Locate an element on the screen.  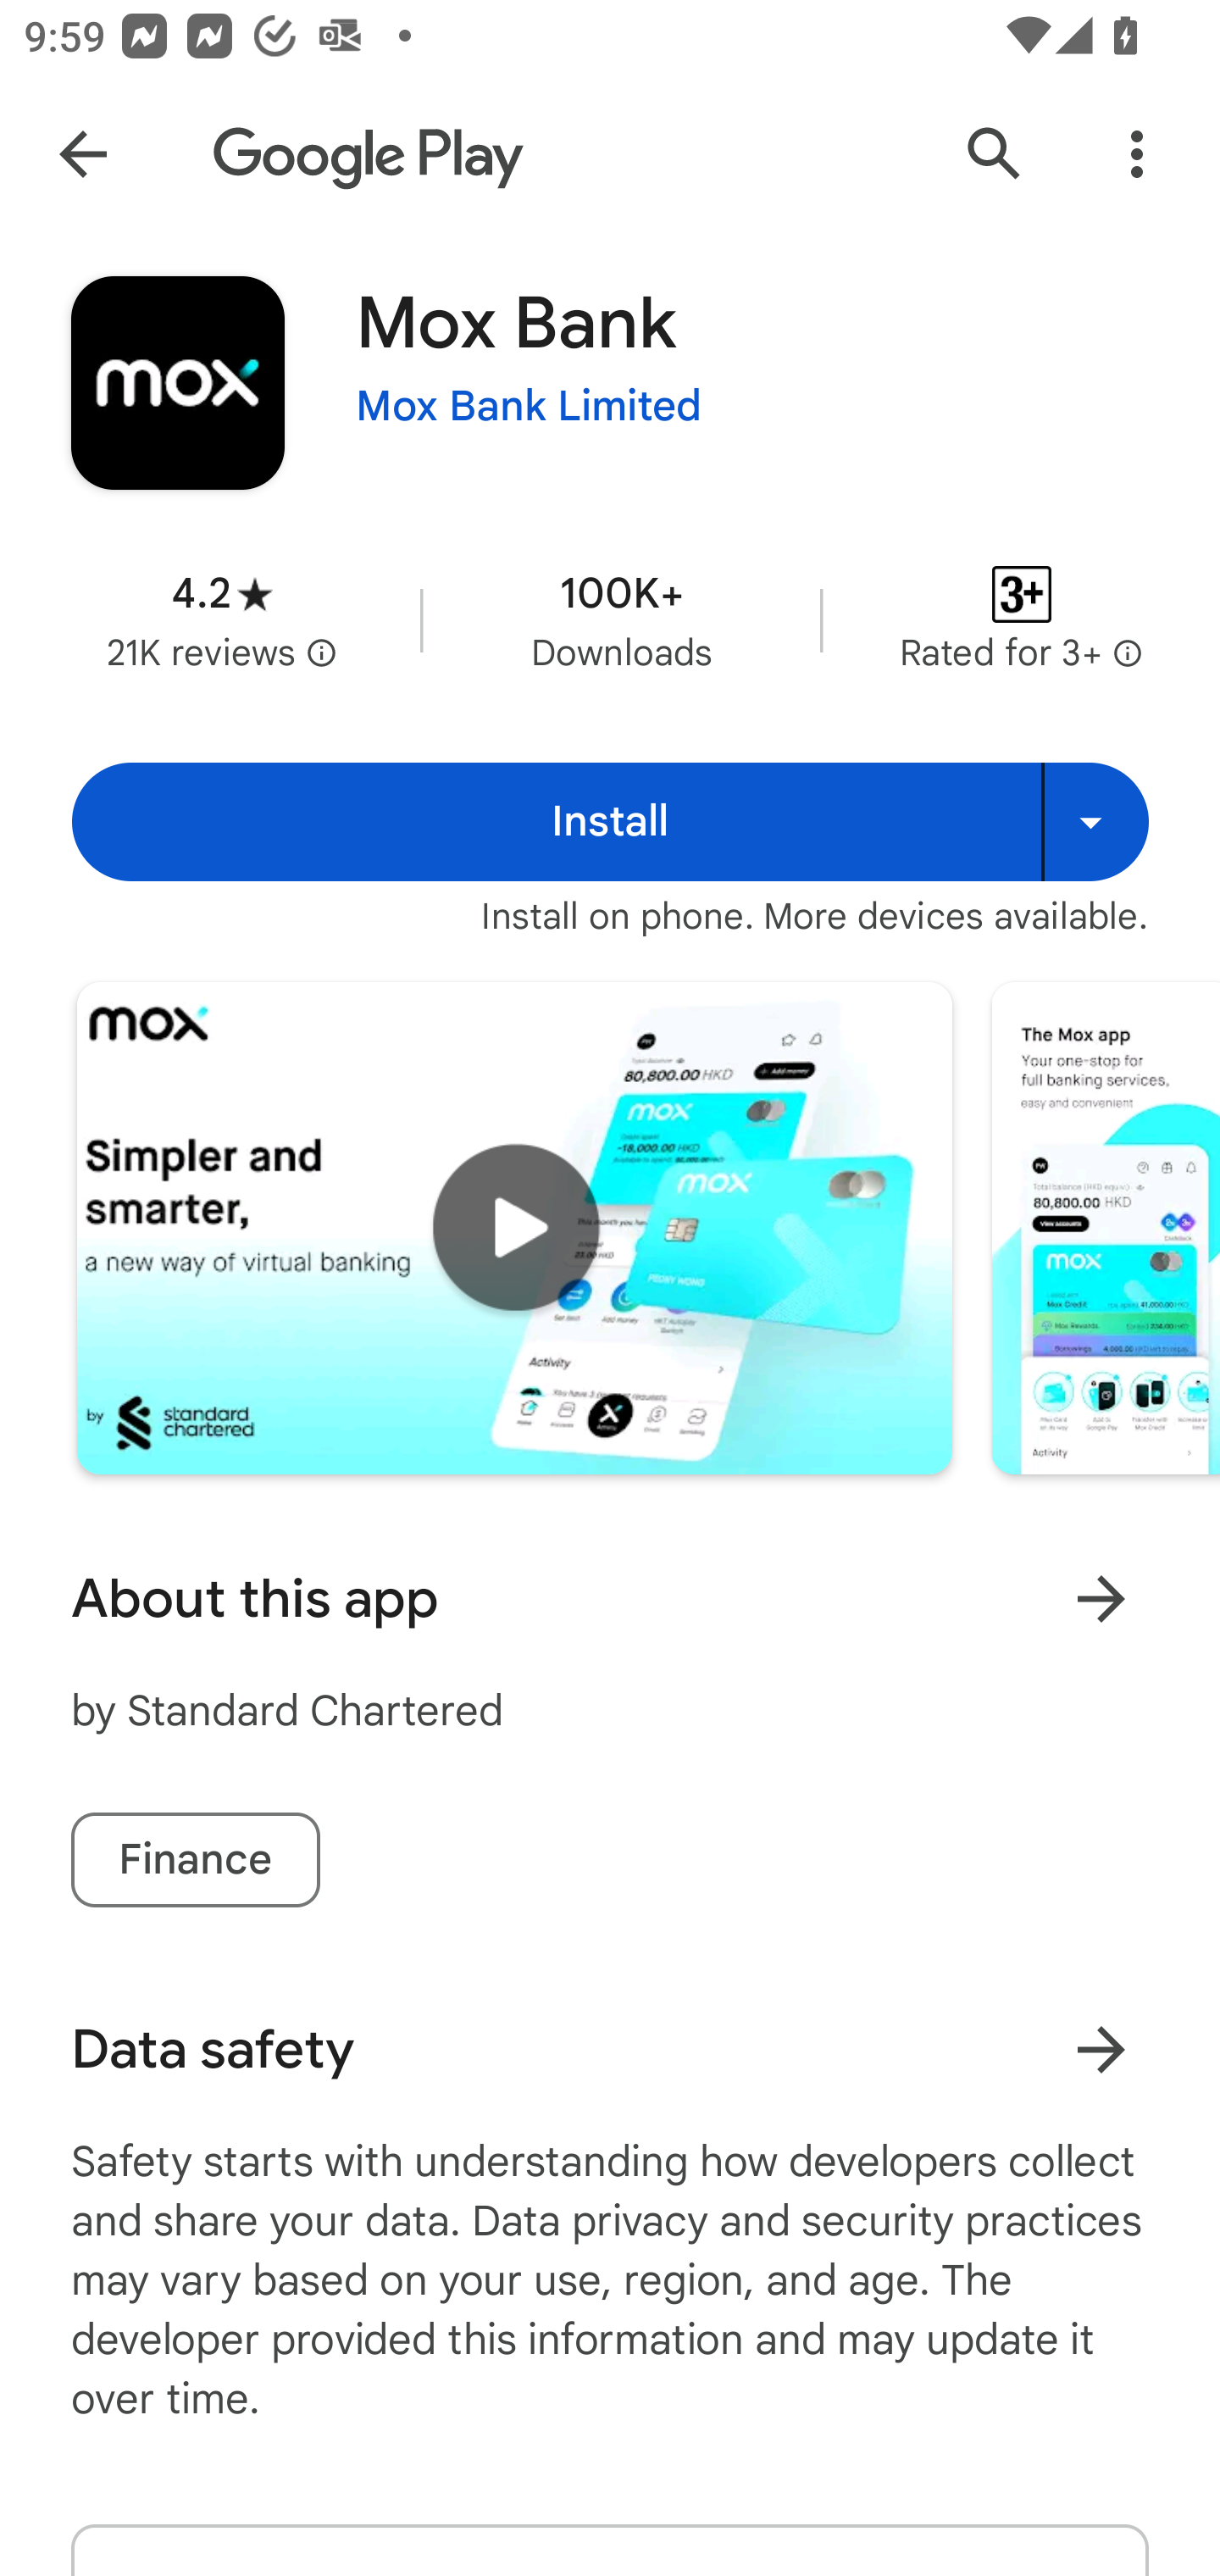
Search Google Play is located at coordinates (995, 154).